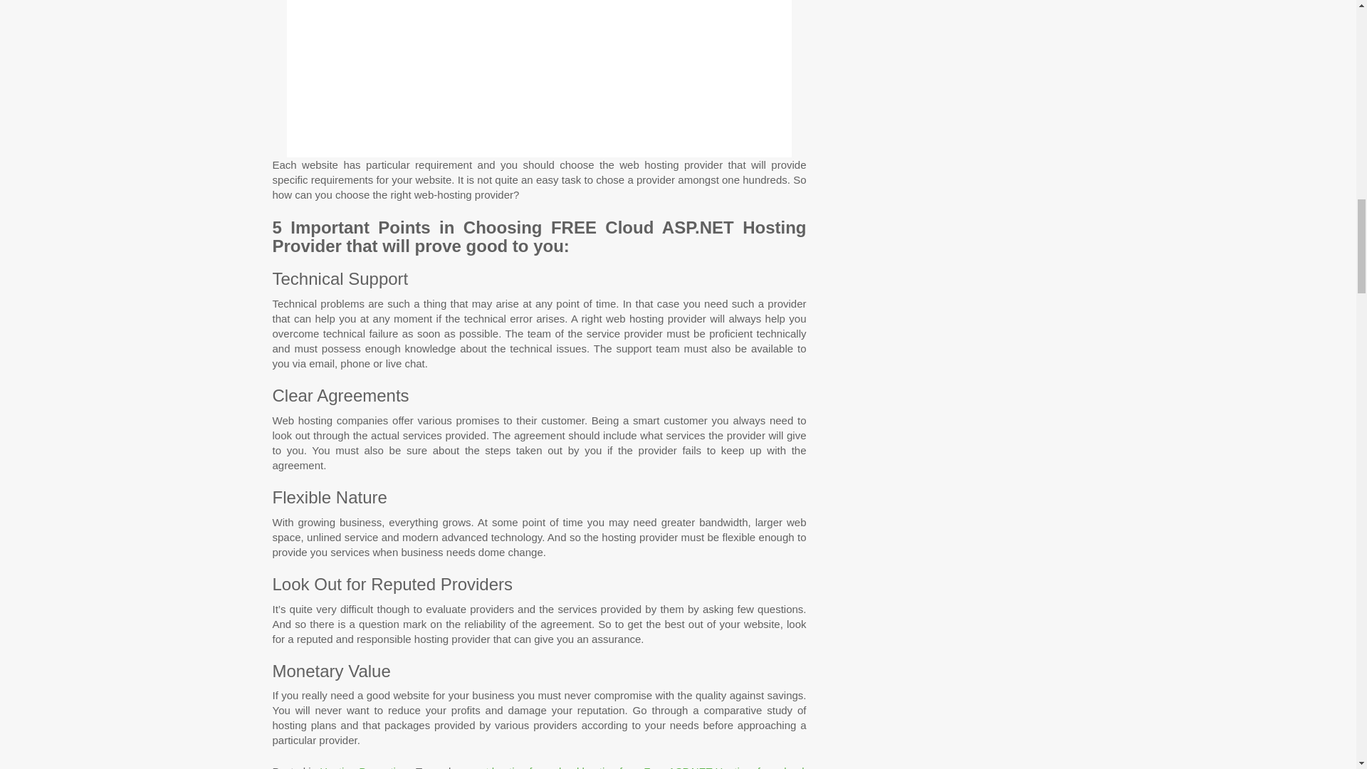 The width and height of the screenshot is (1367, 769). Describe the element at coordinates (366, 767) in the screenshot. I see `Hosting Promotions` at that location.